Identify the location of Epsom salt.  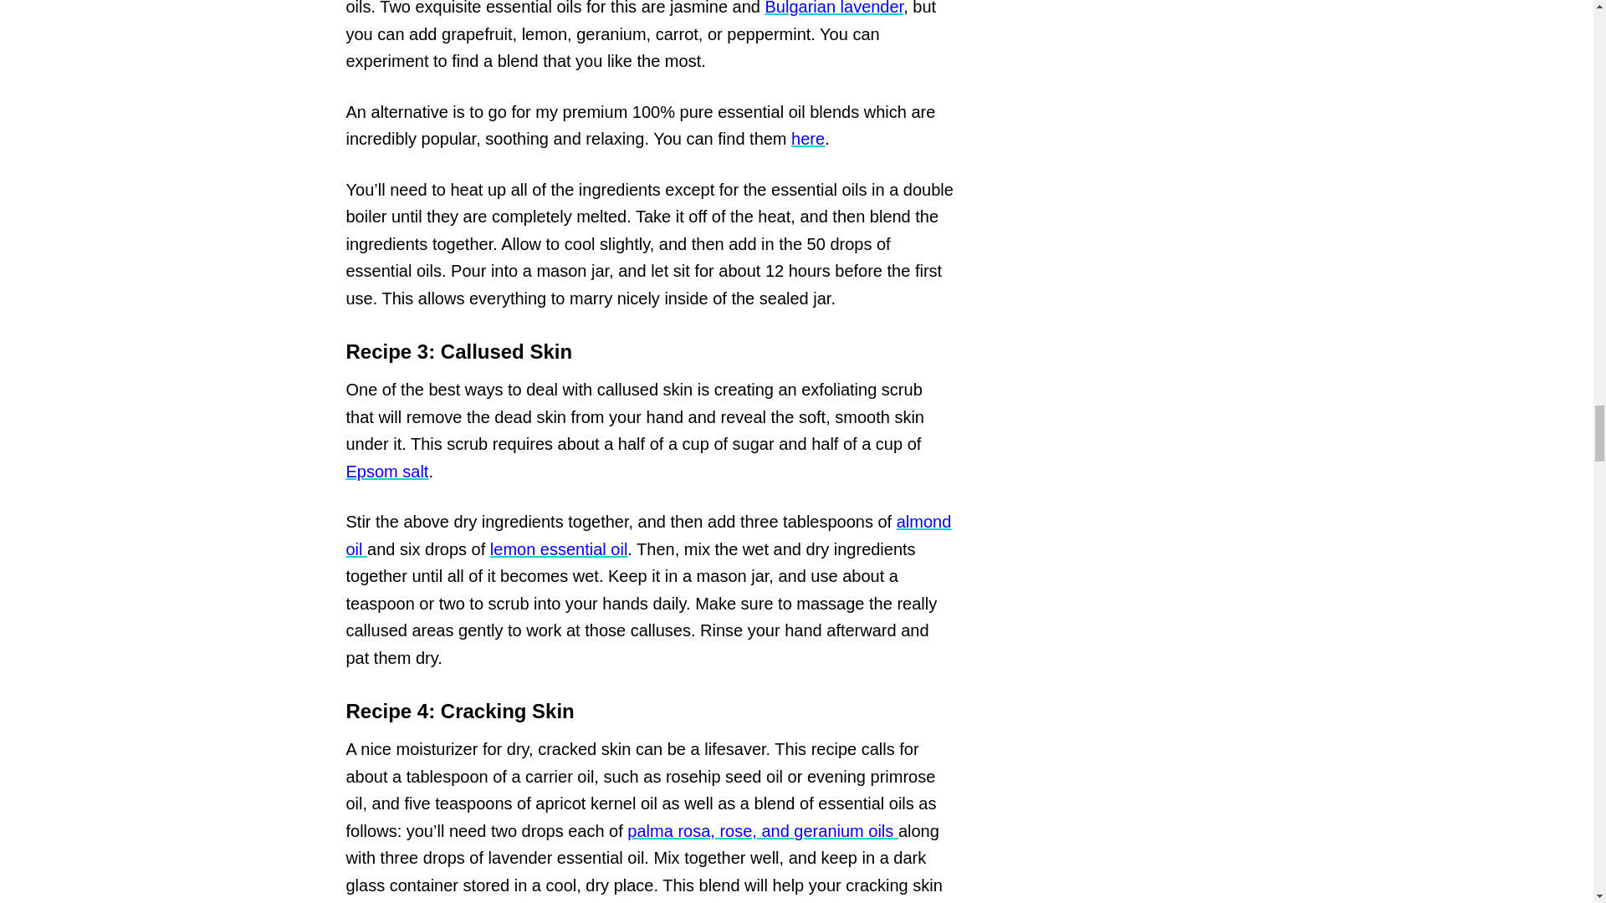
(387, 471).